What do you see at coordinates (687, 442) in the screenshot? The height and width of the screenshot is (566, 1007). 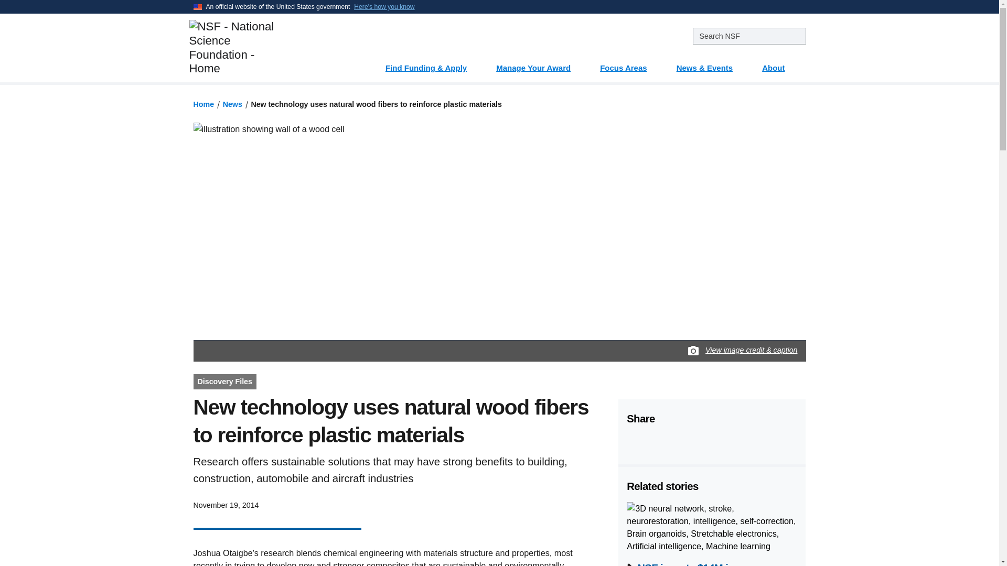 I see `LinkedIn` at bounding box center [687, 442].